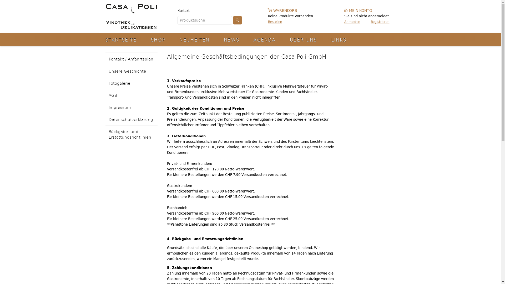 Image resolution: width=505 pixels, height=284 pixels. What do you see at coordinates (183, 11) in the screenshot?
I see `Kontakt` at bounding box center [183, 11].